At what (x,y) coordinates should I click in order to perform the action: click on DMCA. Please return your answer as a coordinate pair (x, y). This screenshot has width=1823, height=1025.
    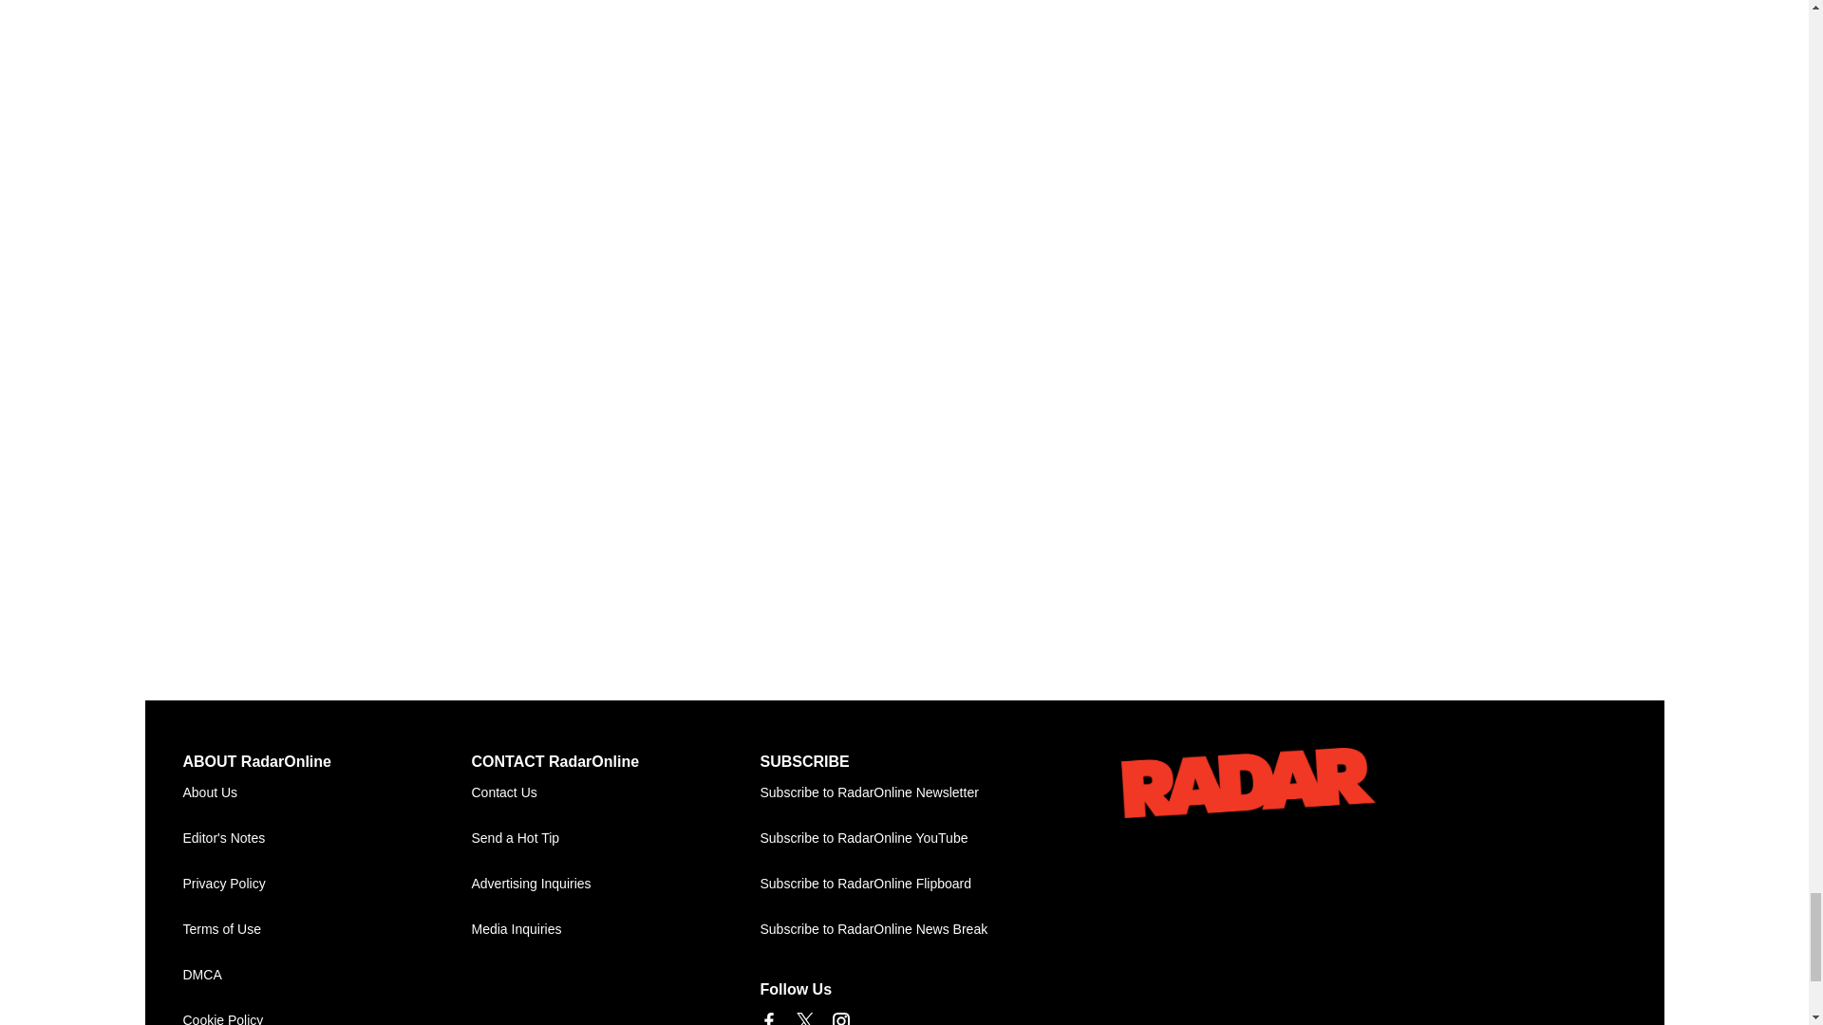
    Looking at the image, I should click on (327, 976).